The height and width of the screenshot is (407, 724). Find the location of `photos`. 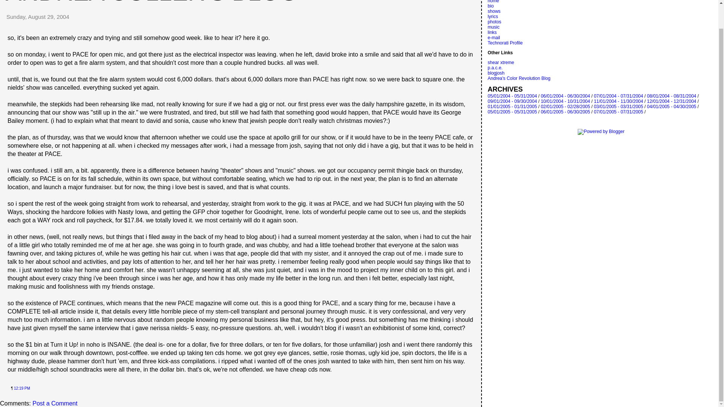

photos is located at coordinates (494, 21).